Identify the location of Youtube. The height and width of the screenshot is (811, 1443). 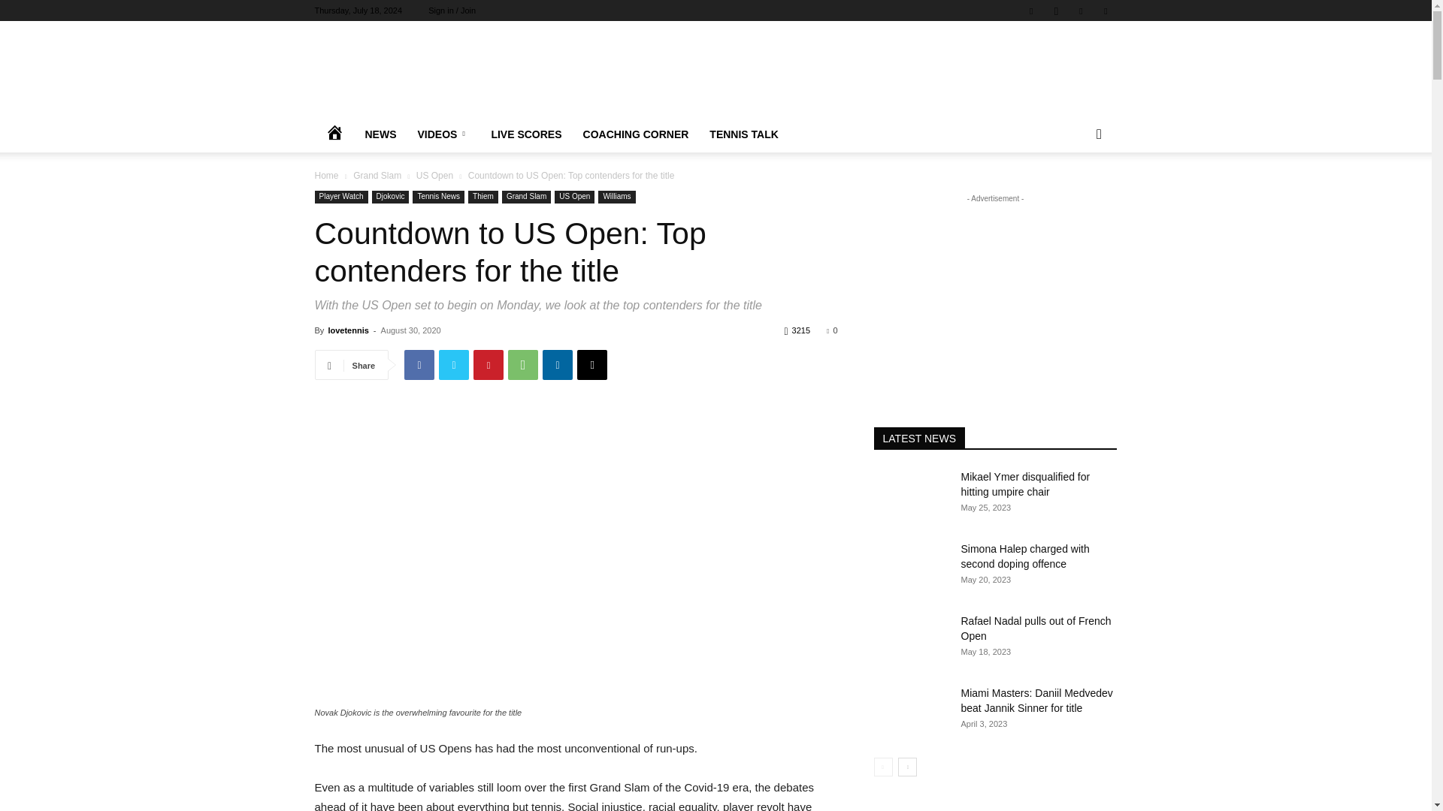
(1105, 11).